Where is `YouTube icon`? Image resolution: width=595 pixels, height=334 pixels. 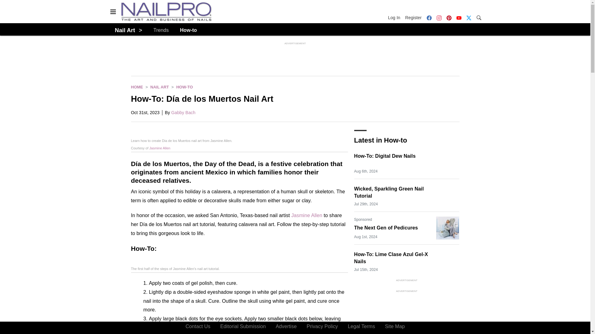 YouTube icon is located at coordinates (458, 18).